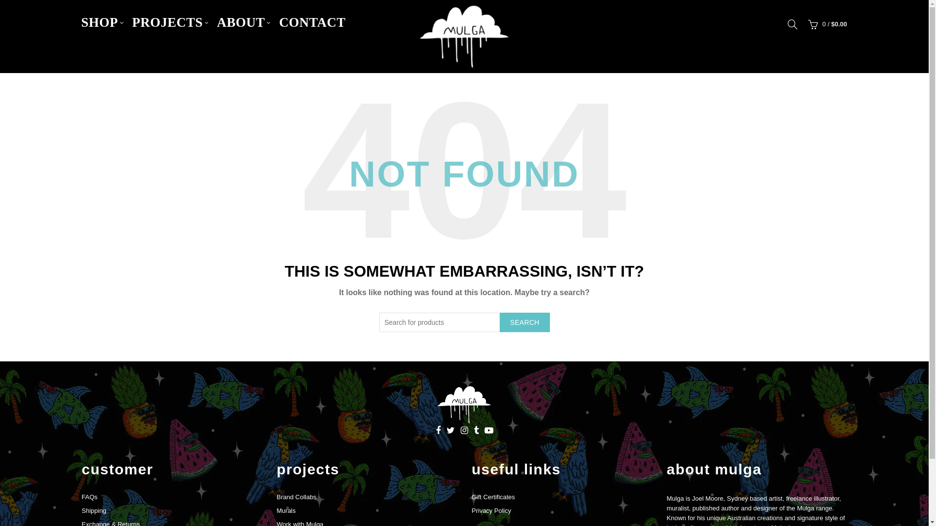 This screenshot has height=526, width=936. I want to click on CONTACT, so click(313, 22).